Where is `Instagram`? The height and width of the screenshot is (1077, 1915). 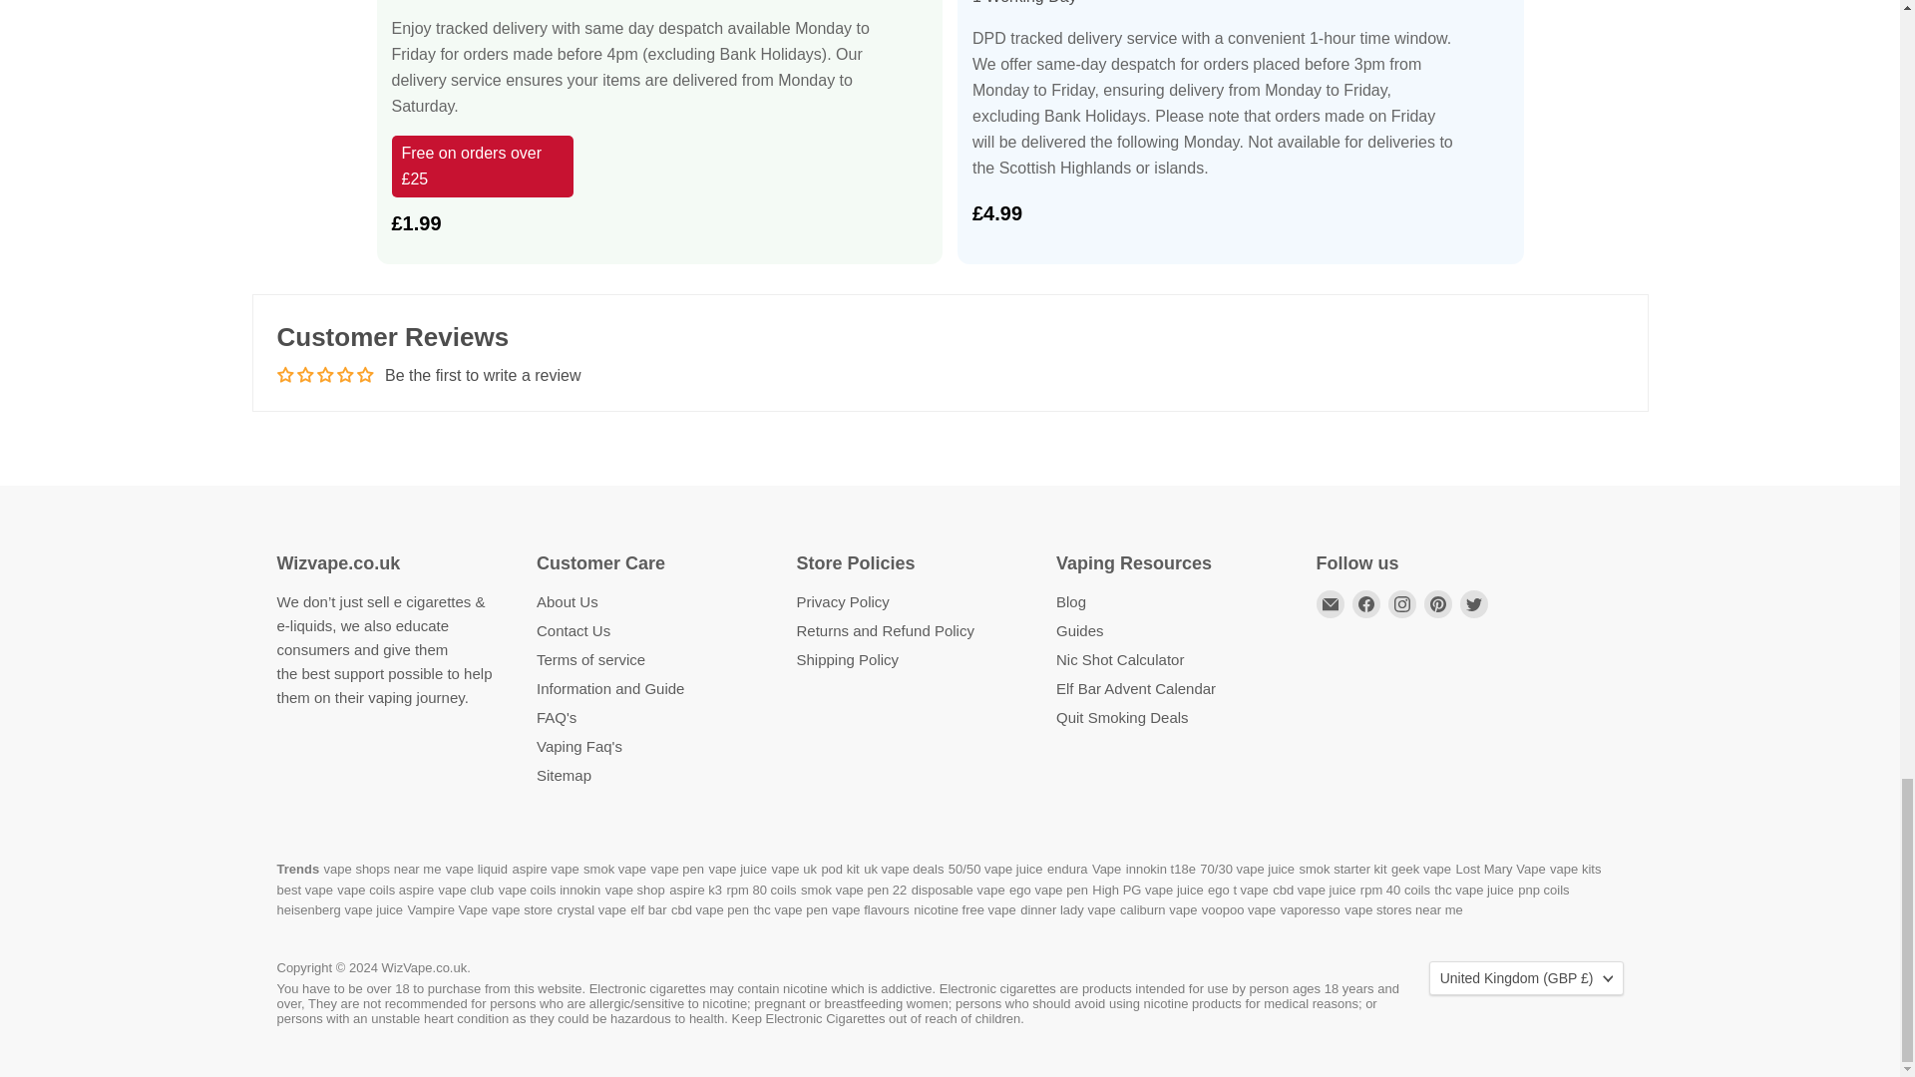
Instagram is located at coordinates (1402, 603).